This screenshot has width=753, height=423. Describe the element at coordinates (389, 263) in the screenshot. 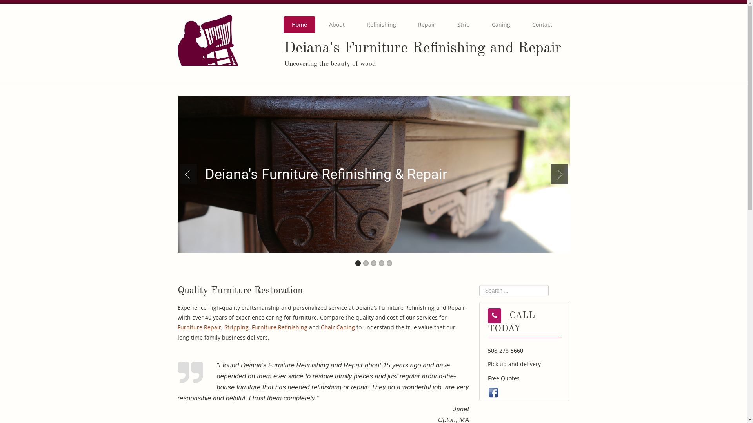

I see `5` at that location.